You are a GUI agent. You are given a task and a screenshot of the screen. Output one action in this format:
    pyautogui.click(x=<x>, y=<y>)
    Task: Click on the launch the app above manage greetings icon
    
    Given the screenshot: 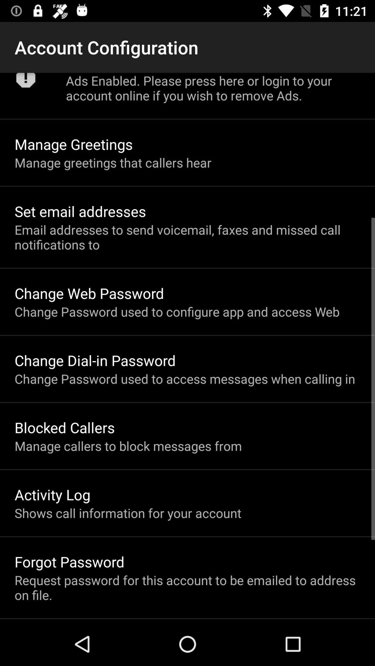 What is the action you would take?
    pyautogui.click(x=213, y=88)
    